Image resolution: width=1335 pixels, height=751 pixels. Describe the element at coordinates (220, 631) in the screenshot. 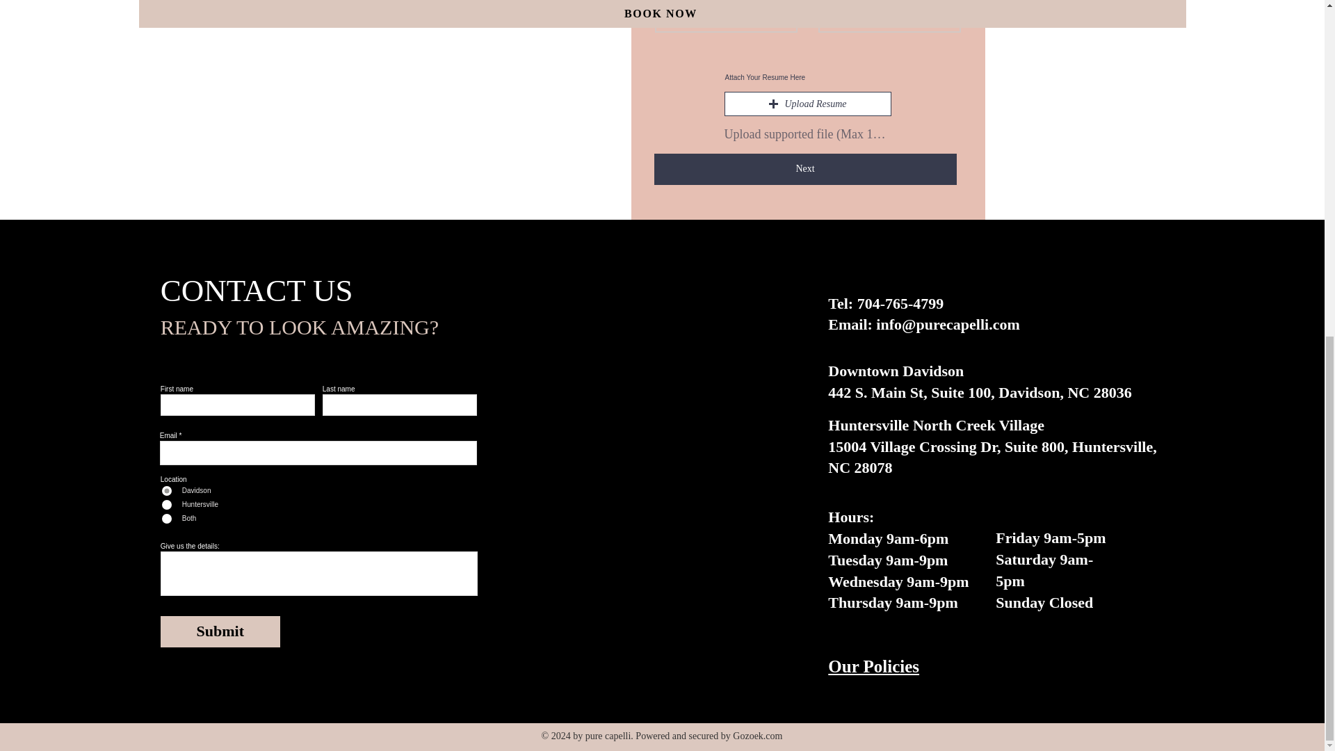

I see `Submit` at that location.